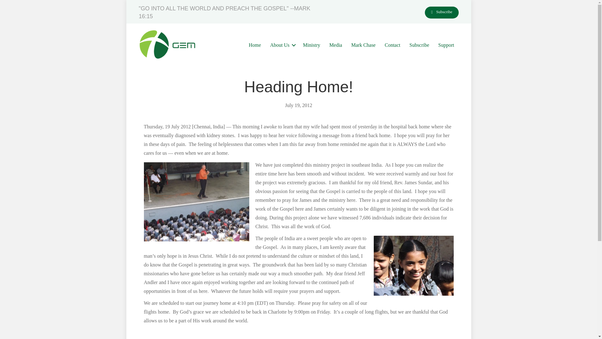  Describe the element at coordinates (298, 46) in the screenshot. I see `Submit` at that location.